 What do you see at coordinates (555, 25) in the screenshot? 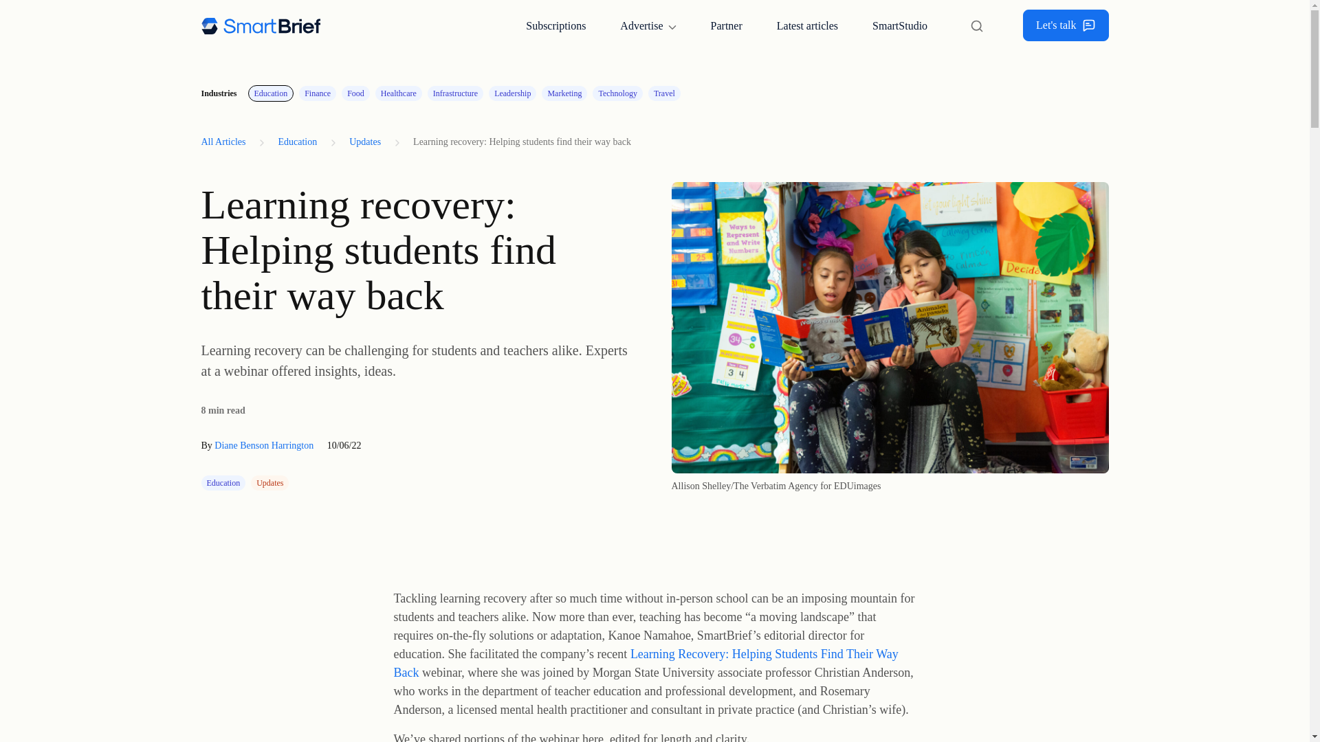
I see `Subscriptions` at bounding box center [555, 25].